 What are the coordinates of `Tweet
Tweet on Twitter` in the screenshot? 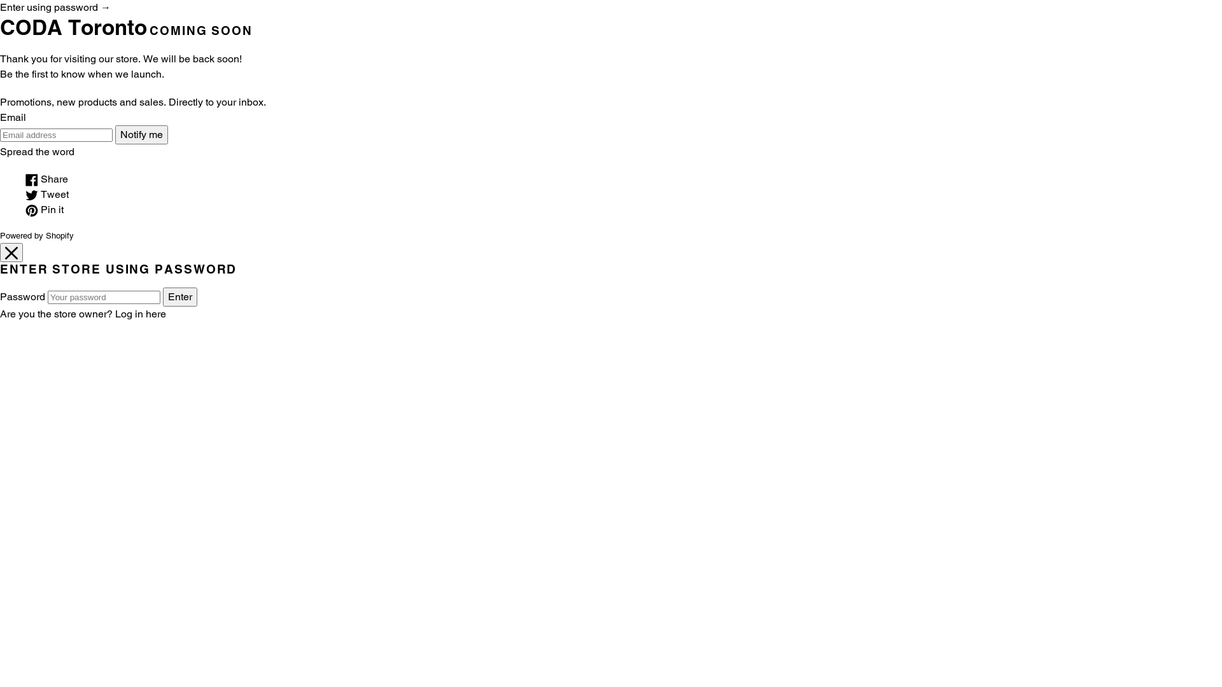 It's located at (47, 195).